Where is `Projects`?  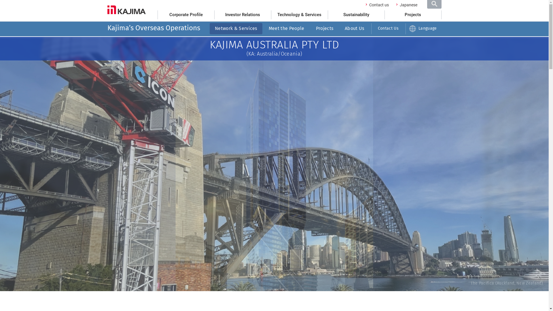 Projects is located at coordinates (325, 29).